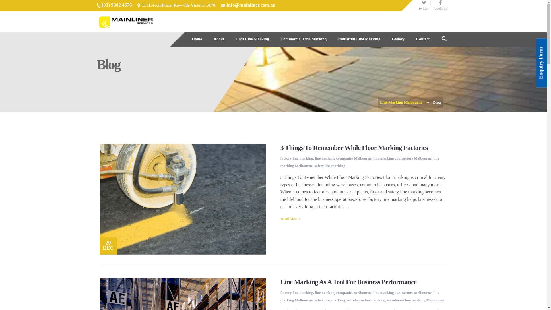  Describe the element at coordinates (197, 39) in the screenshot. I see `Home` at that location.